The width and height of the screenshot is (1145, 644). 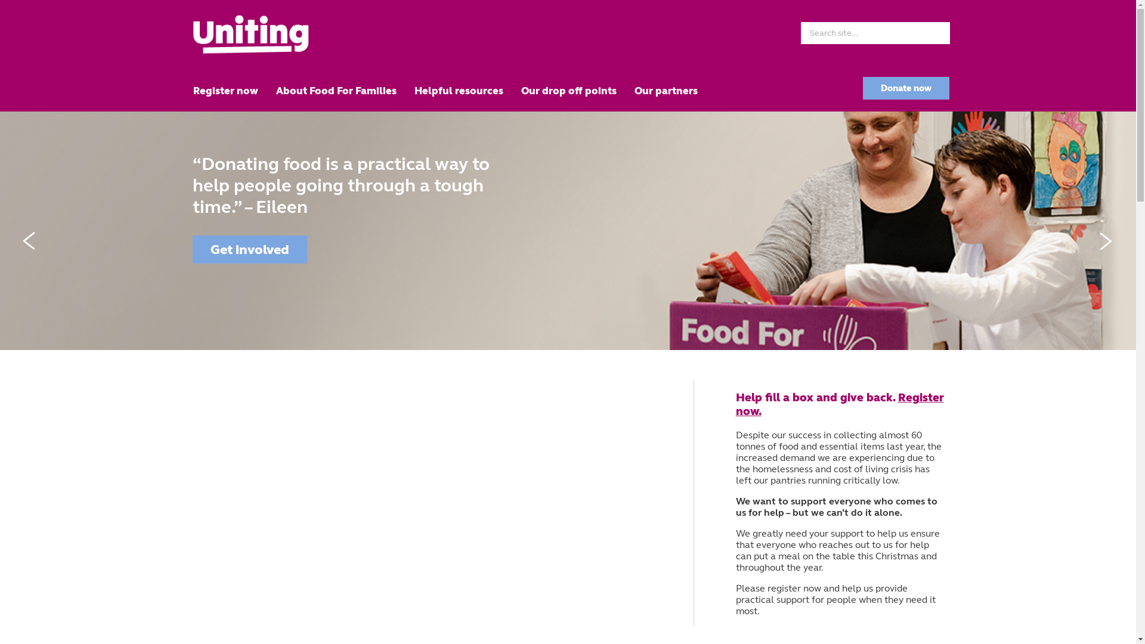 What do you see at coordinates (936, 32) in the screenshot?
I see `Search` at bounding box center [936, 32].